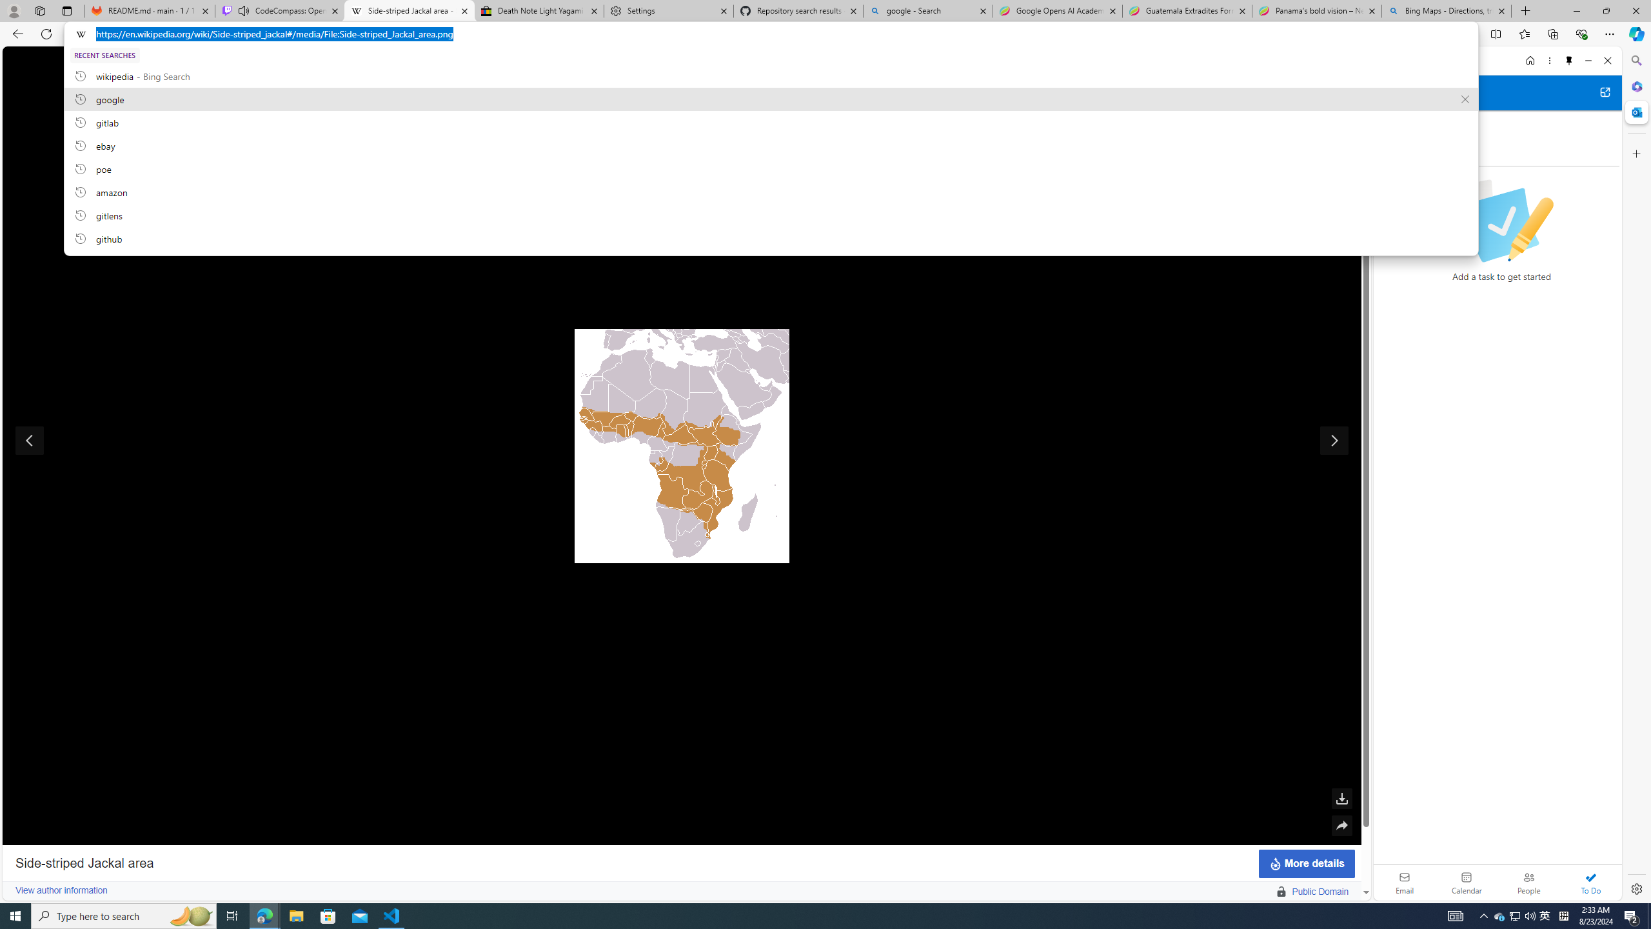  Describe the element at coordinates (1405, 883) in the screenshot. I see `Email` at that location.